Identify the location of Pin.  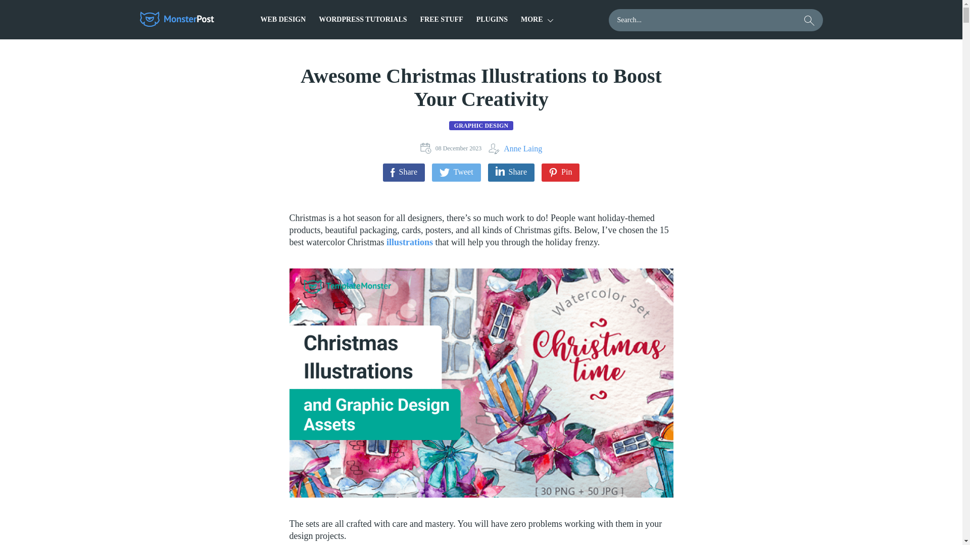
(560, 173).